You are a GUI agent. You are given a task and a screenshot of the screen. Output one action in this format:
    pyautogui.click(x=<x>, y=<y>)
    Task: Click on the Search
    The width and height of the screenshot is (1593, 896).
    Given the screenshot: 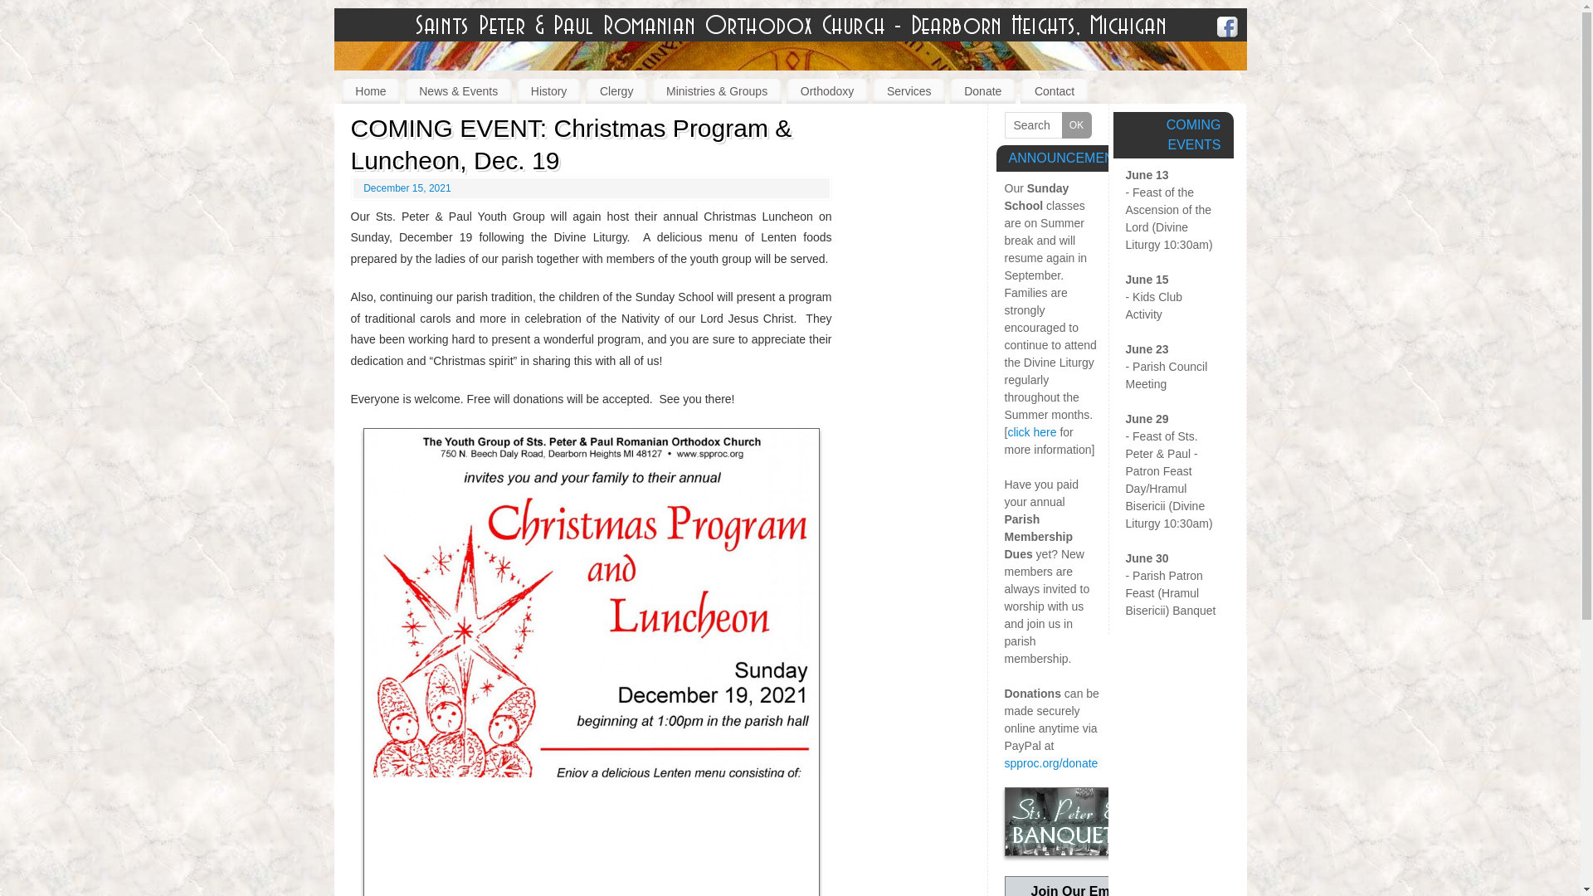 What is the action you would take?
    pyautogui.click(x=1047, y=125)
    